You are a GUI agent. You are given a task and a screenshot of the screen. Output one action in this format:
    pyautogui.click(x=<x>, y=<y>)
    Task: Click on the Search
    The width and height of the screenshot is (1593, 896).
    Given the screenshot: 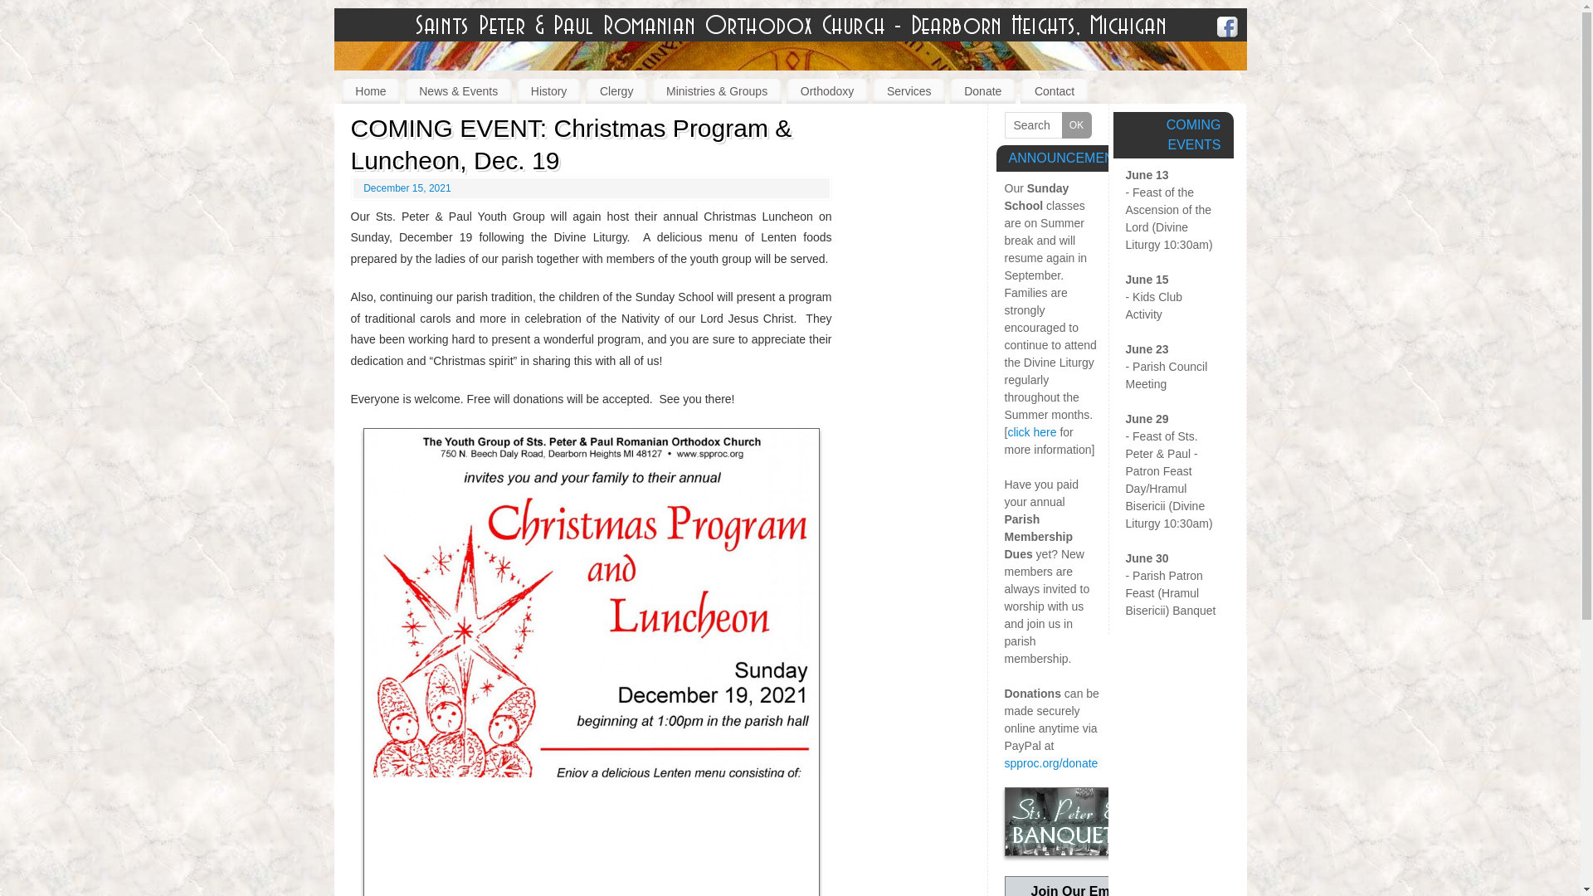 What is the action you would take?
    pyautogui.click(x=1047, y=125)
    